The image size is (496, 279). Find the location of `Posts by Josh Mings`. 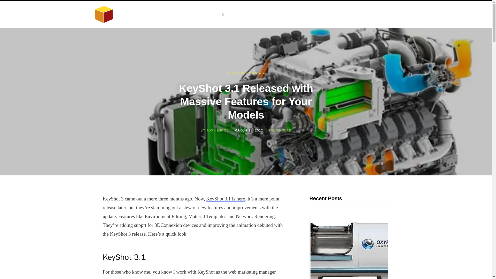

Posts by Josh Mings is located at coordinates (218, 130).